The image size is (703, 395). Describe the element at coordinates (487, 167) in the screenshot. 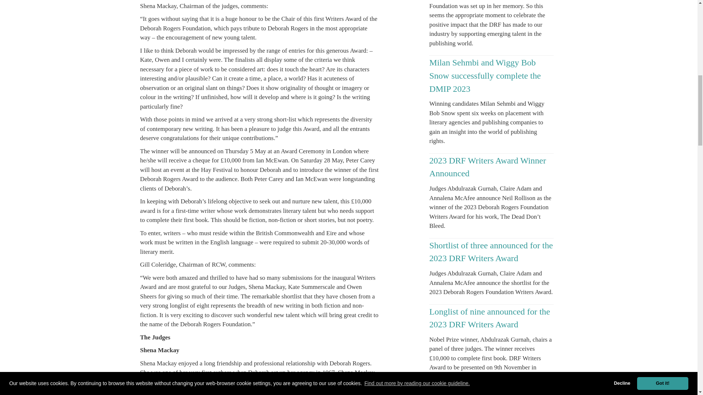

I see `2023 DRF Writers Award Winner Announced` at that location.